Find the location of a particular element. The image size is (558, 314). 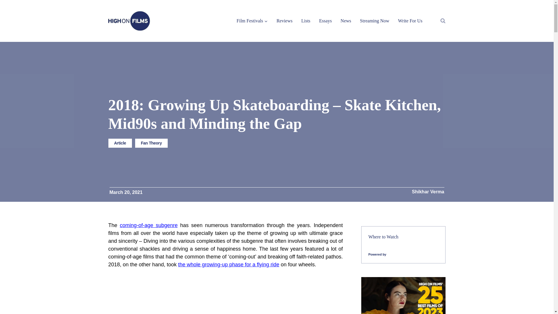

the whole growing-up phase for a flying ride is located at coordinates (228, 265).